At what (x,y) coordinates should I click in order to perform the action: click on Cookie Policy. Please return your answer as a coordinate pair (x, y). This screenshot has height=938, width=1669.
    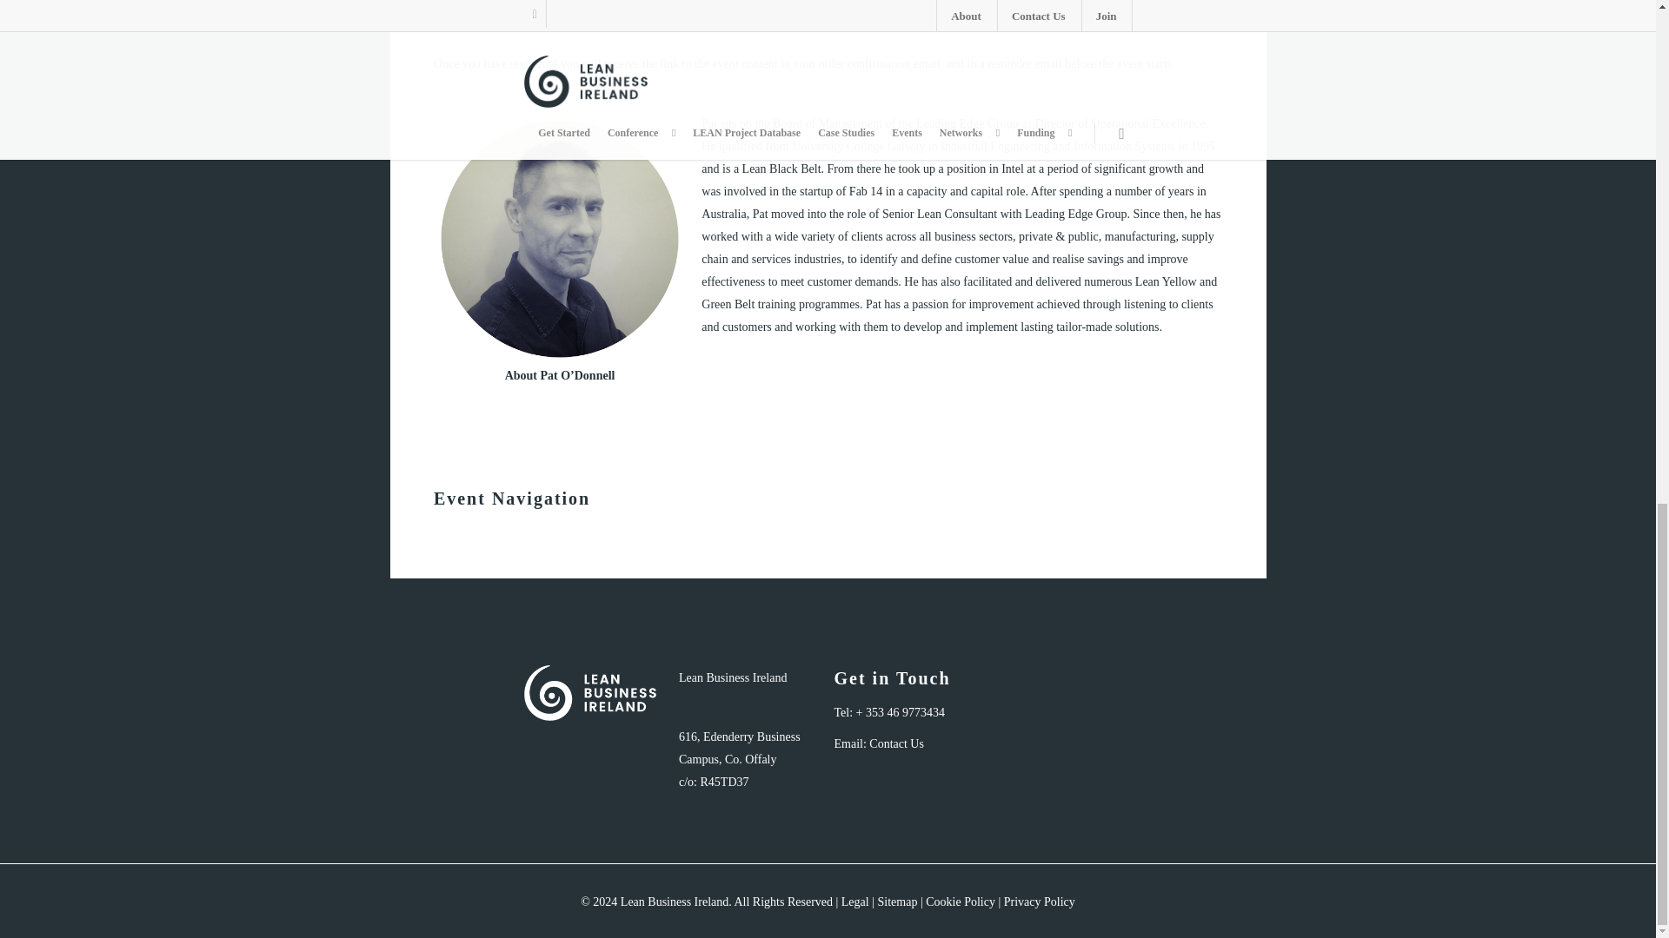
    Looking at the image, I should click on (960, 902).